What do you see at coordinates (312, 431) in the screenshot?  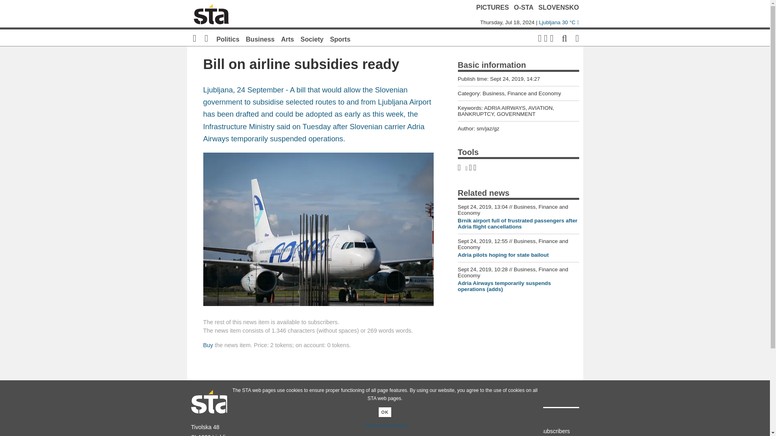 I see `STA-R` at bounding box center [312, 431].